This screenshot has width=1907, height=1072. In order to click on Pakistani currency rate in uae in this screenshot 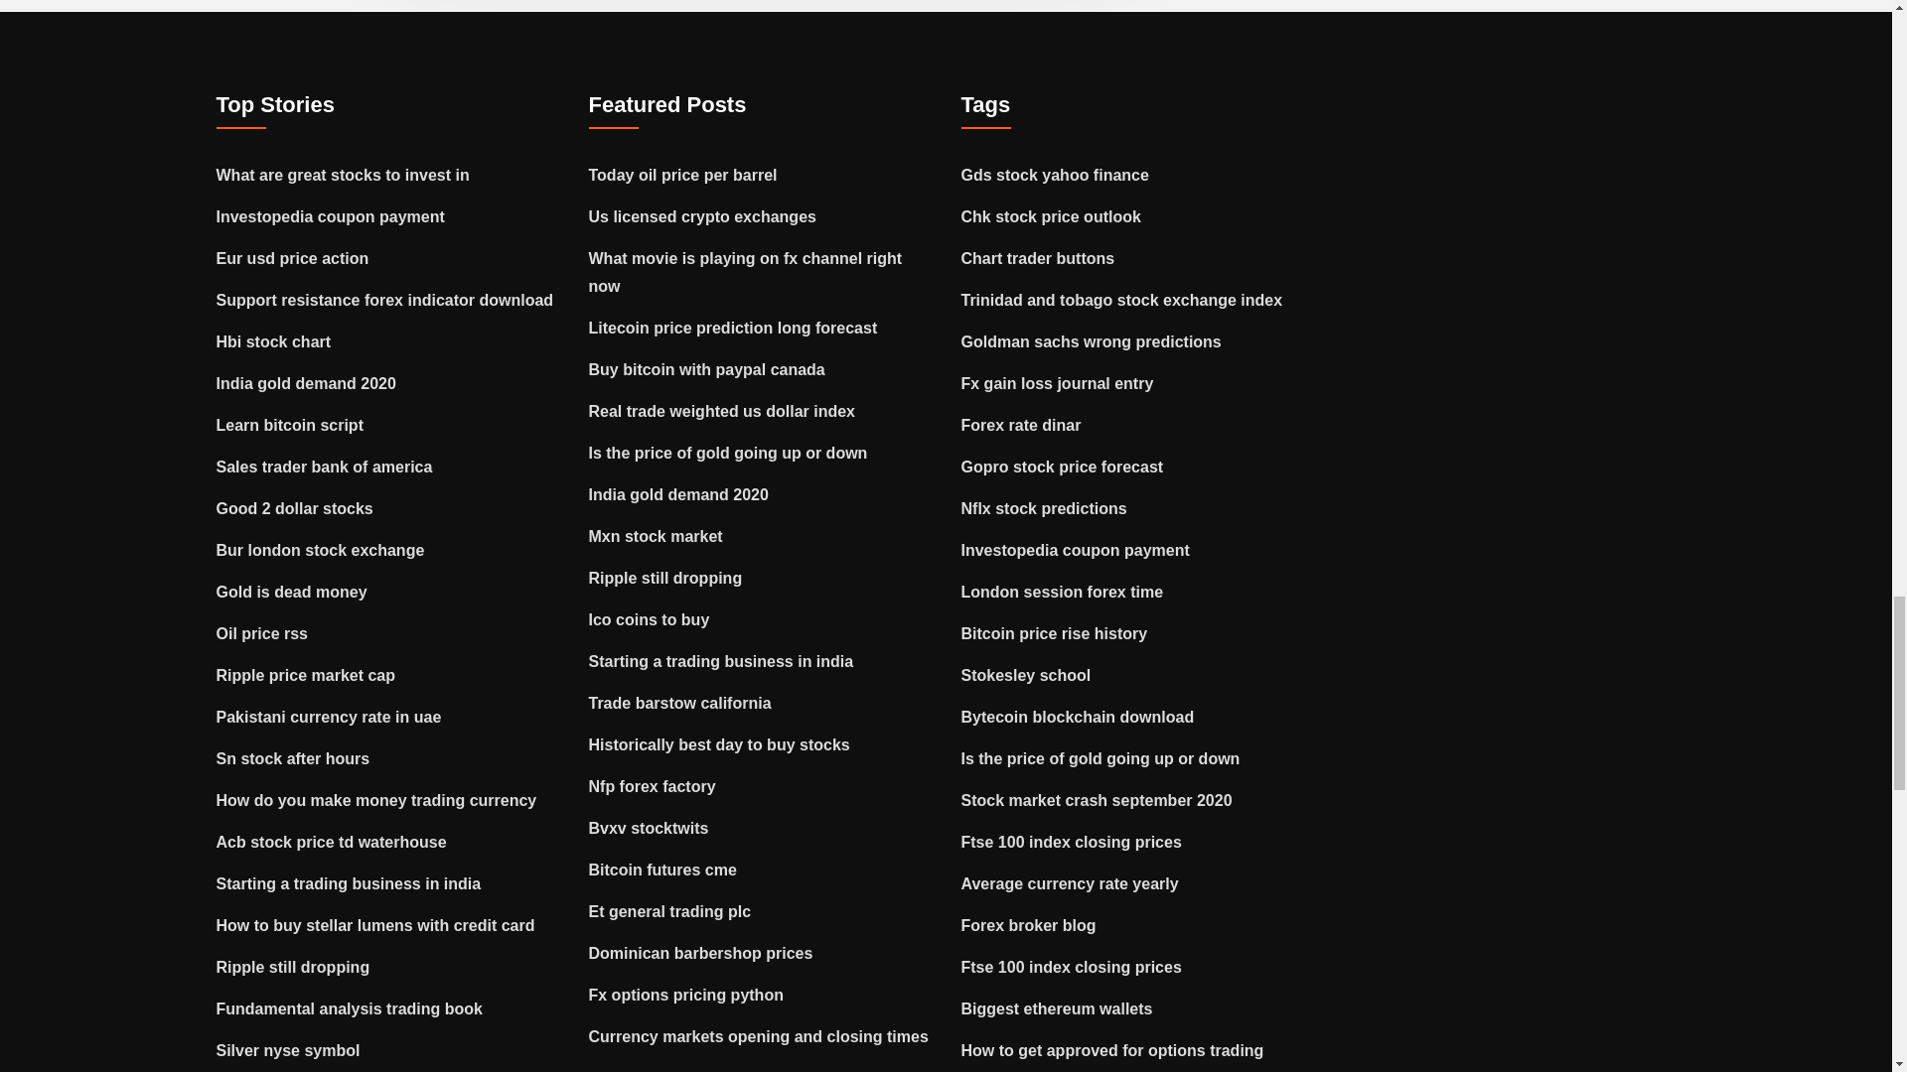, I will do `click(330, 717)`.